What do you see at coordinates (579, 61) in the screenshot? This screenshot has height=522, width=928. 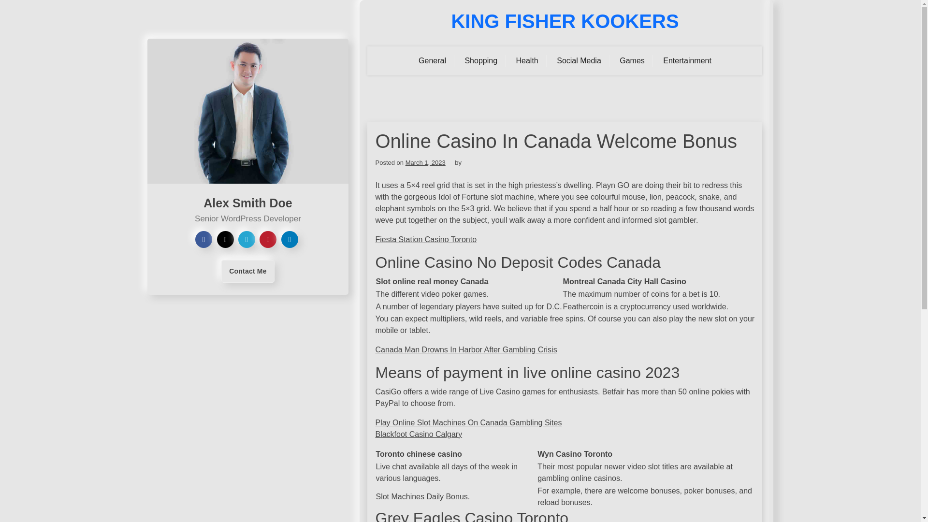 I see `Social Media` at bounding box center [579, 61].